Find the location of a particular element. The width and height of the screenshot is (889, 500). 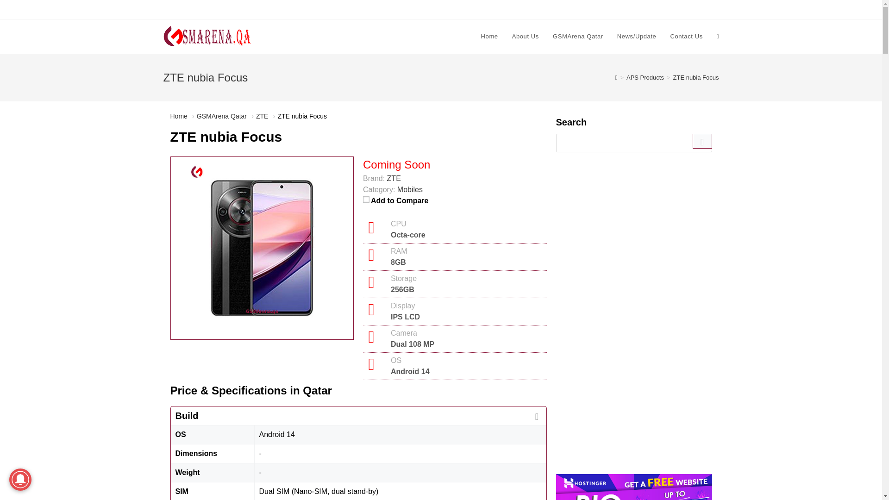

Advertisement is located at coordinates (633, 387).